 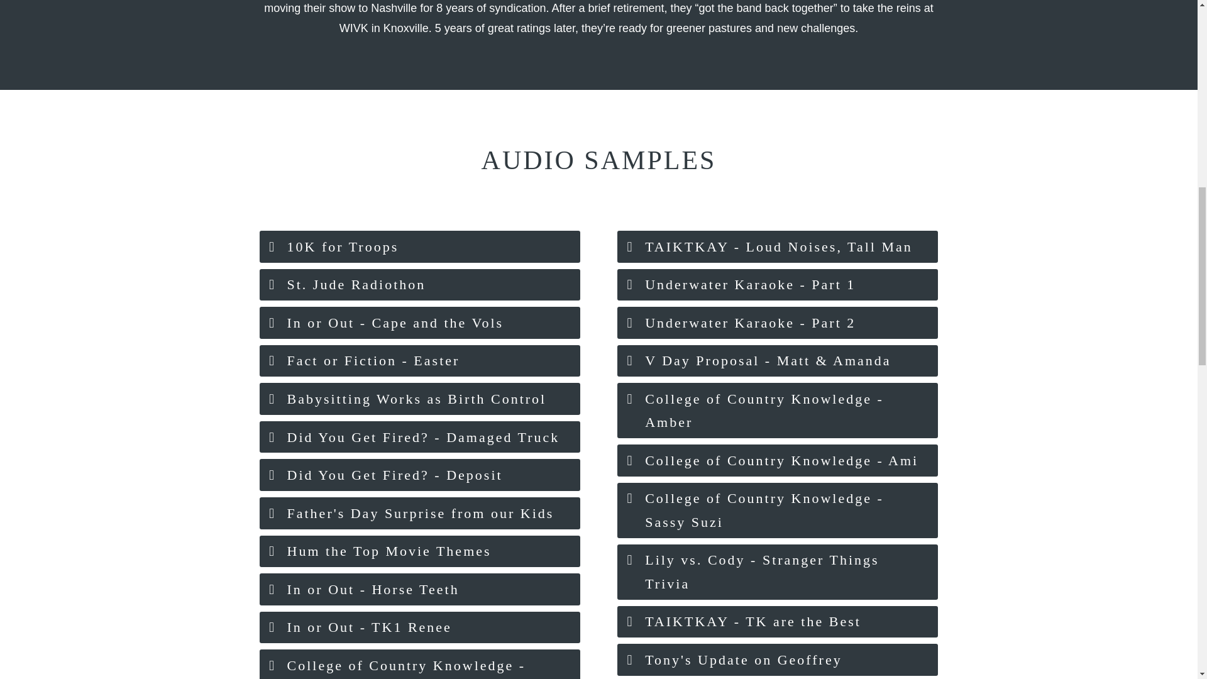 What do you see at coordinates (419, 323) in the screenshot?
I see `In or Out - Cape and the Vols` at bounding box center [419, 323].